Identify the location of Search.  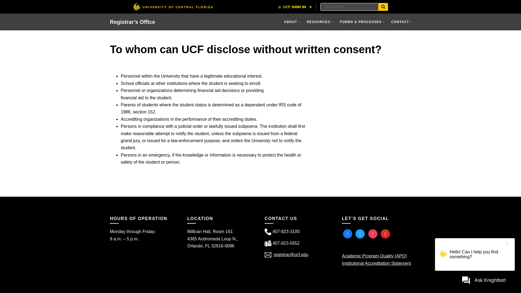
(383, 7).